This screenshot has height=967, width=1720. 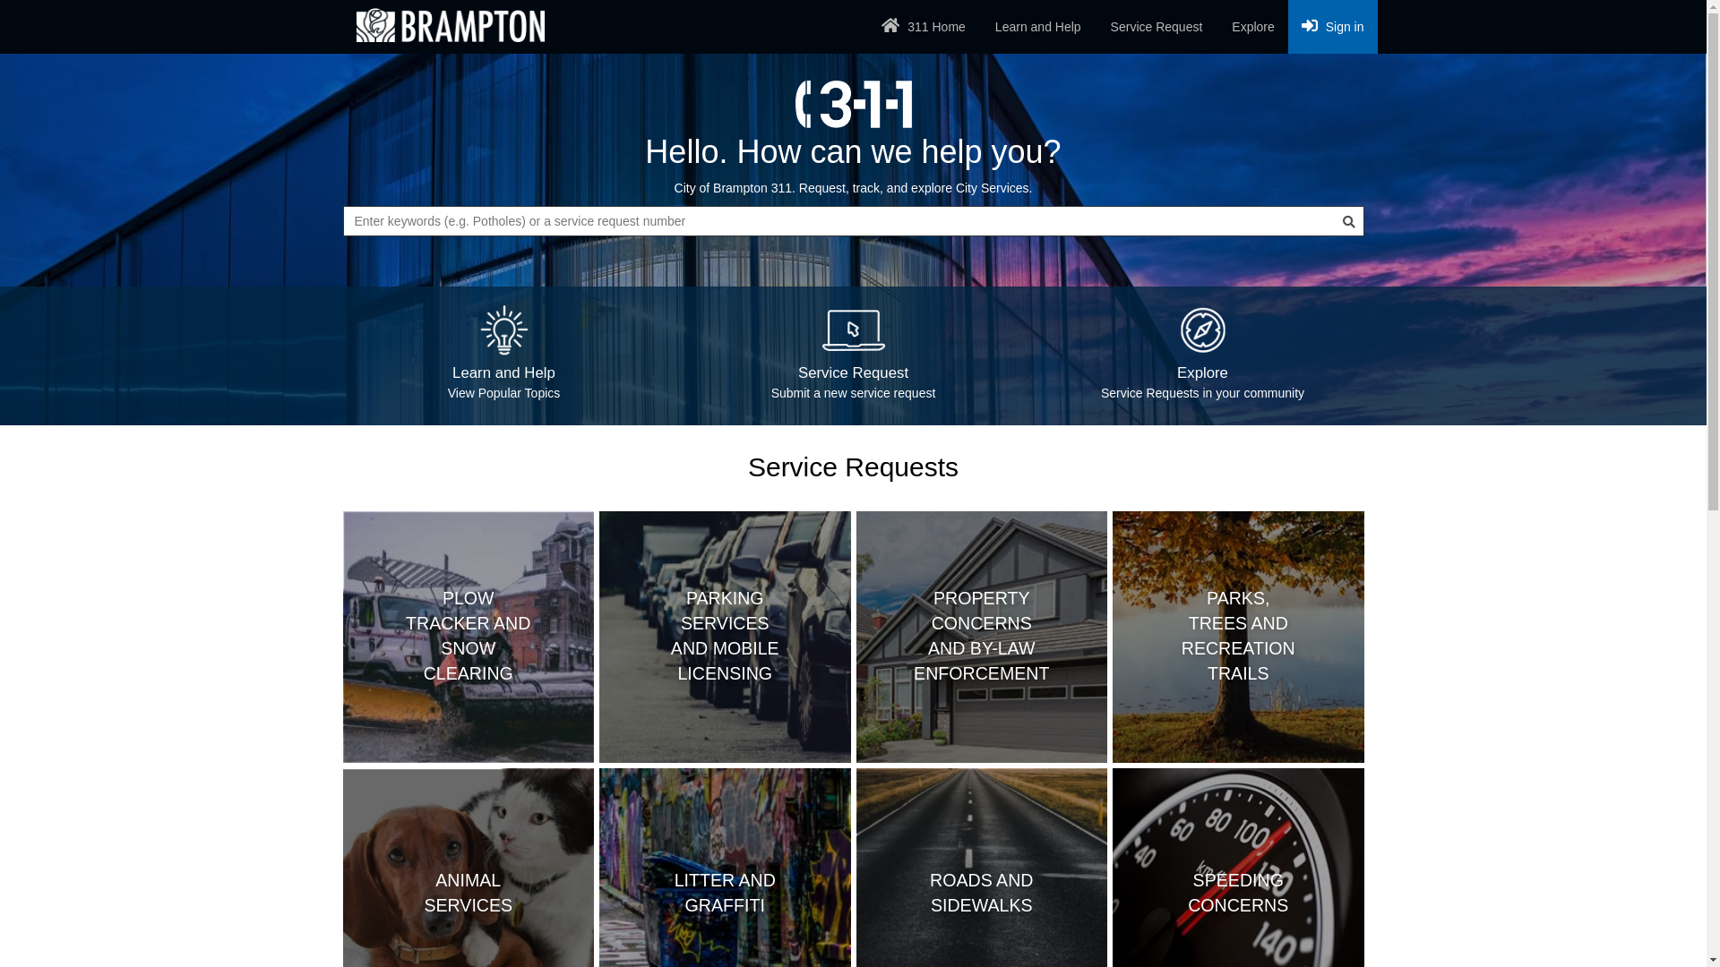 I want to click on 311 Home, so click(x=923, y=27).